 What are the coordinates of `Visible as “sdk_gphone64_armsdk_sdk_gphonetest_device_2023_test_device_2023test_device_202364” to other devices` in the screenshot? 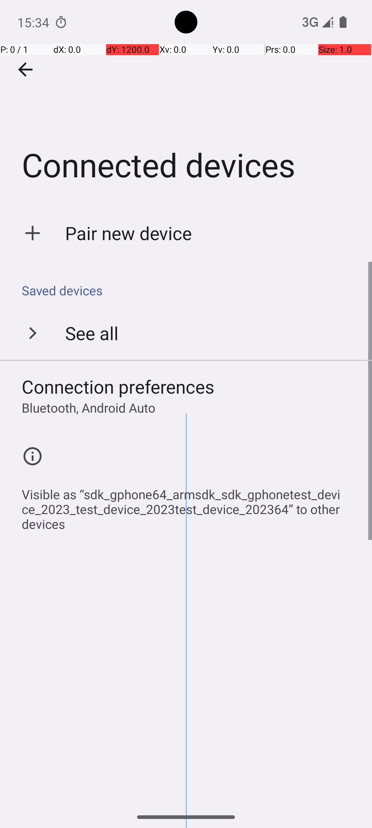 It's located at (189, 505).